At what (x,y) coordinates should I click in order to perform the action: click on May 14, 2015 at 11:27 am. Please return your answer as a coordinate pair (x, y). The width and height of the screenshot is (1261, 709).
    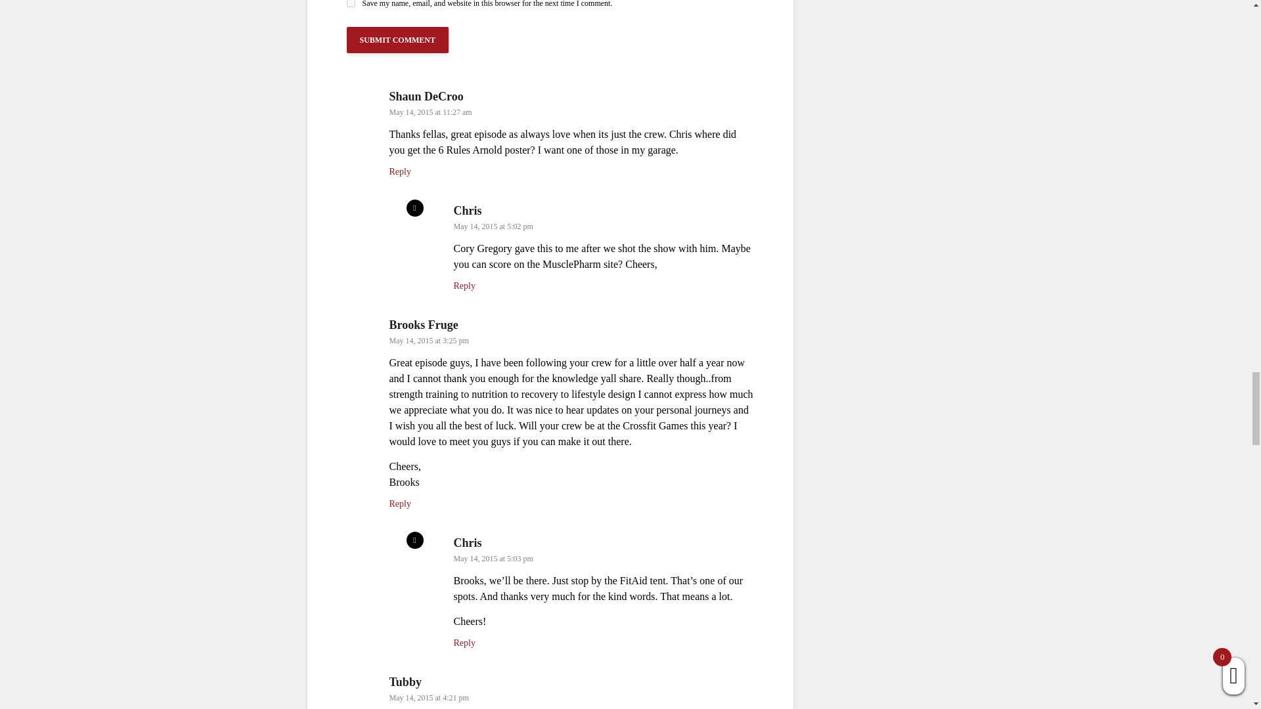
    Looking at the image, I should click on (430, 112).